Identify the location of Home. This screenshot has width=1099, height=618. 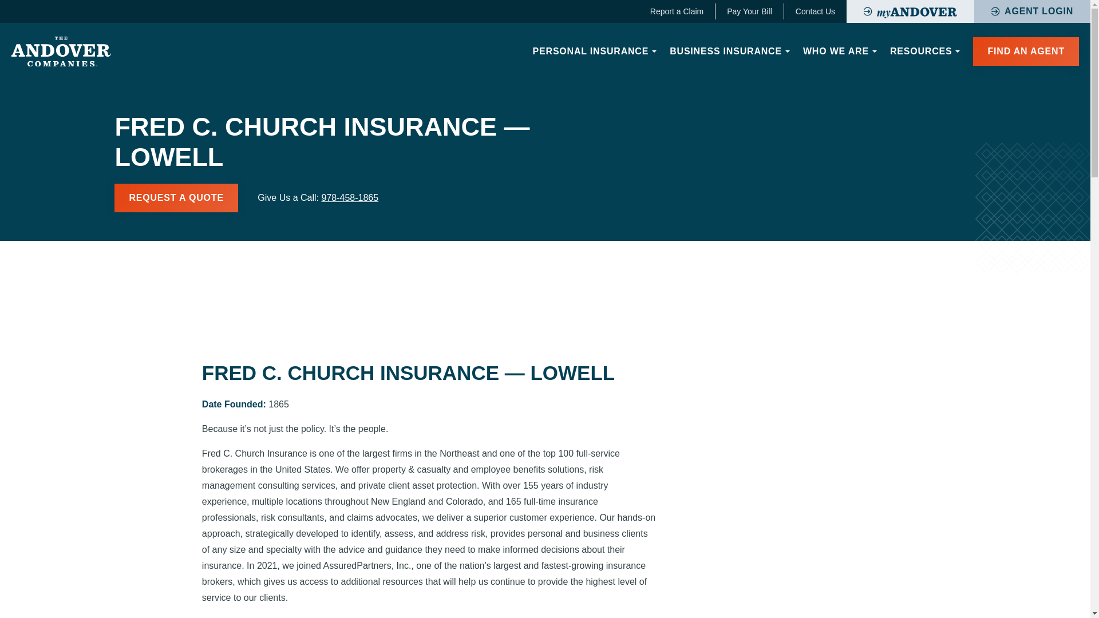
(61, 51).